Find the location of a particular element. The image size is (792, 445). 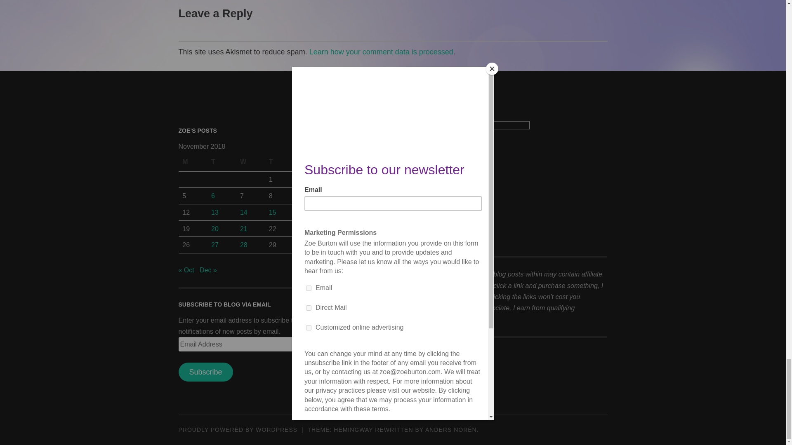

Thursday is located at coordinates (279, 162).